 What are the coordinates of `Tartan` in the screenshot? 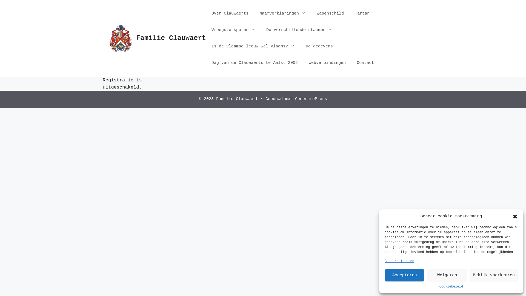 It's located at (362, 14).